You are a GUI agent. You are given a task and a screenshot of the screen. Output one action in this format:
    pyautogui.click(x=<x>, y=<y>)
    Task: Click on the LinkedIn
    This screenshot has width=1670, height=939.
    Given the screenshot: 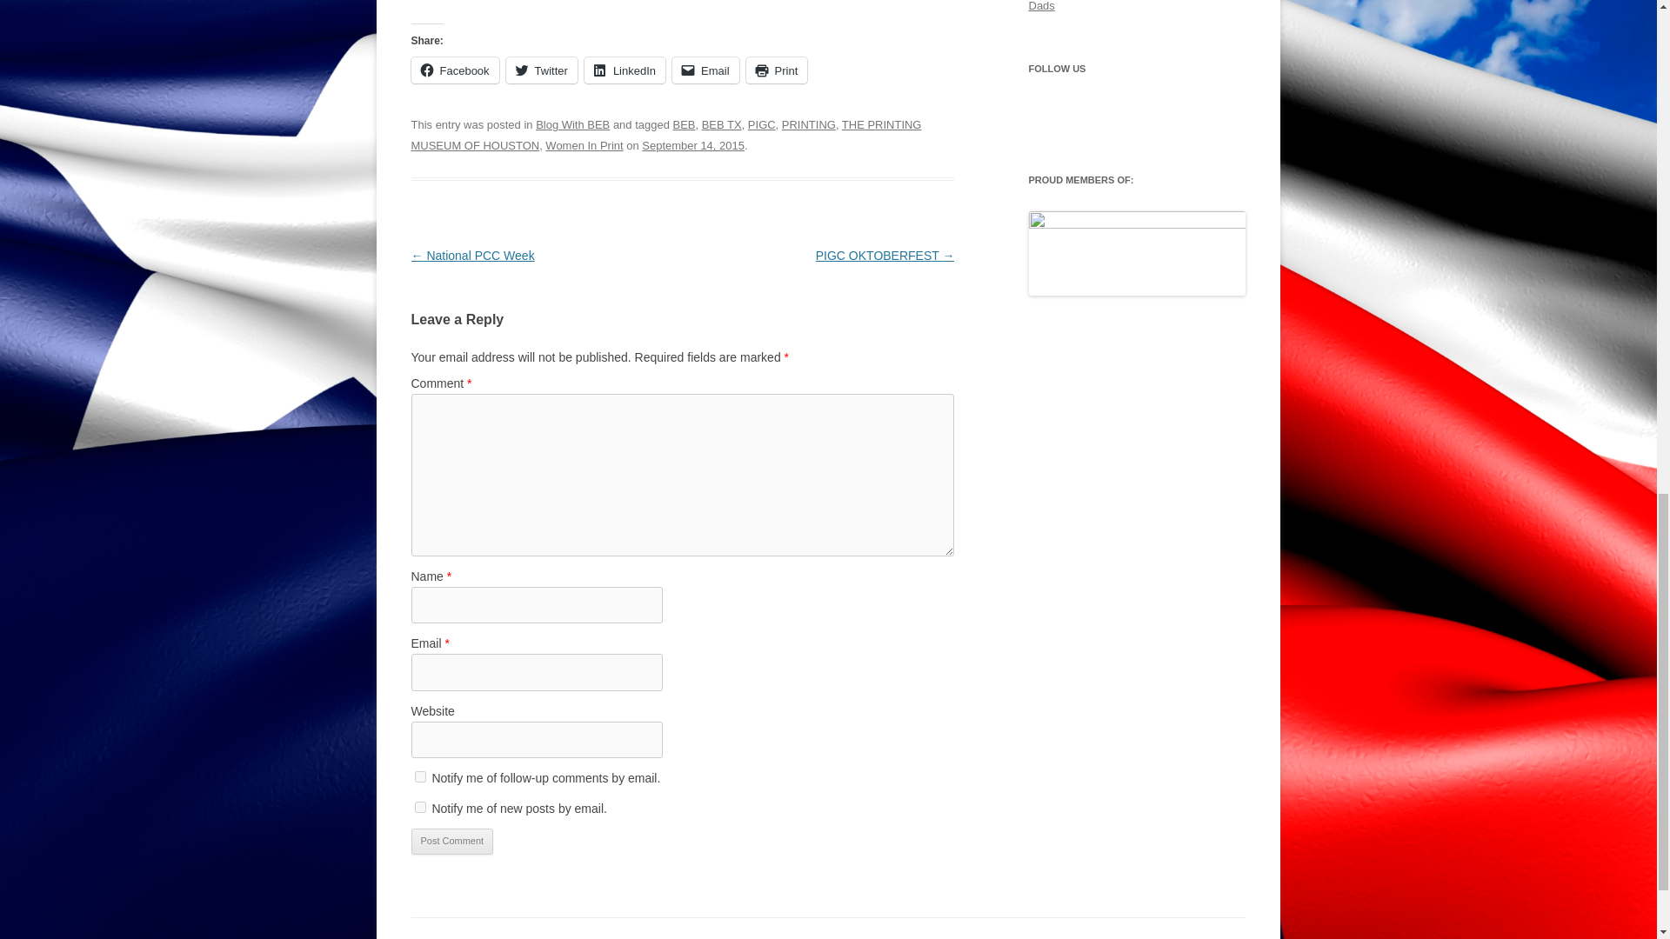 What is the action you would take?
    pyautogui.click(x=625, y=70)
    